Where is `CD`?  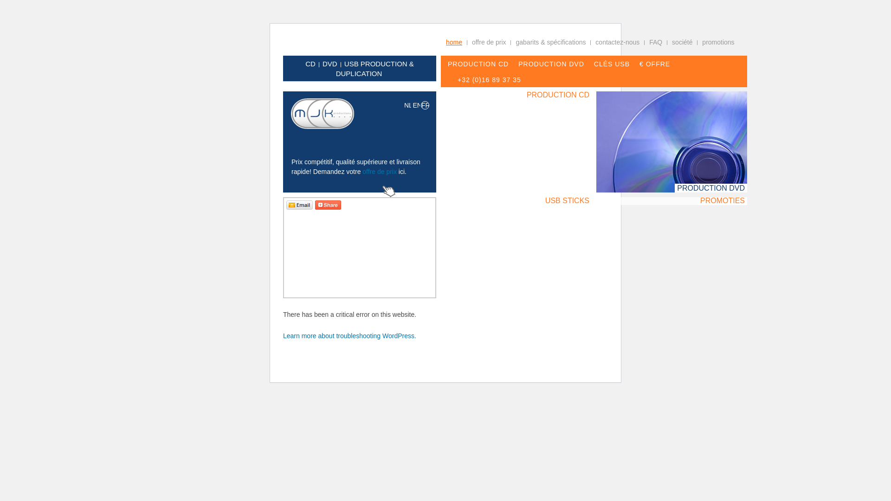 CD is located at coordinates (310, 64).